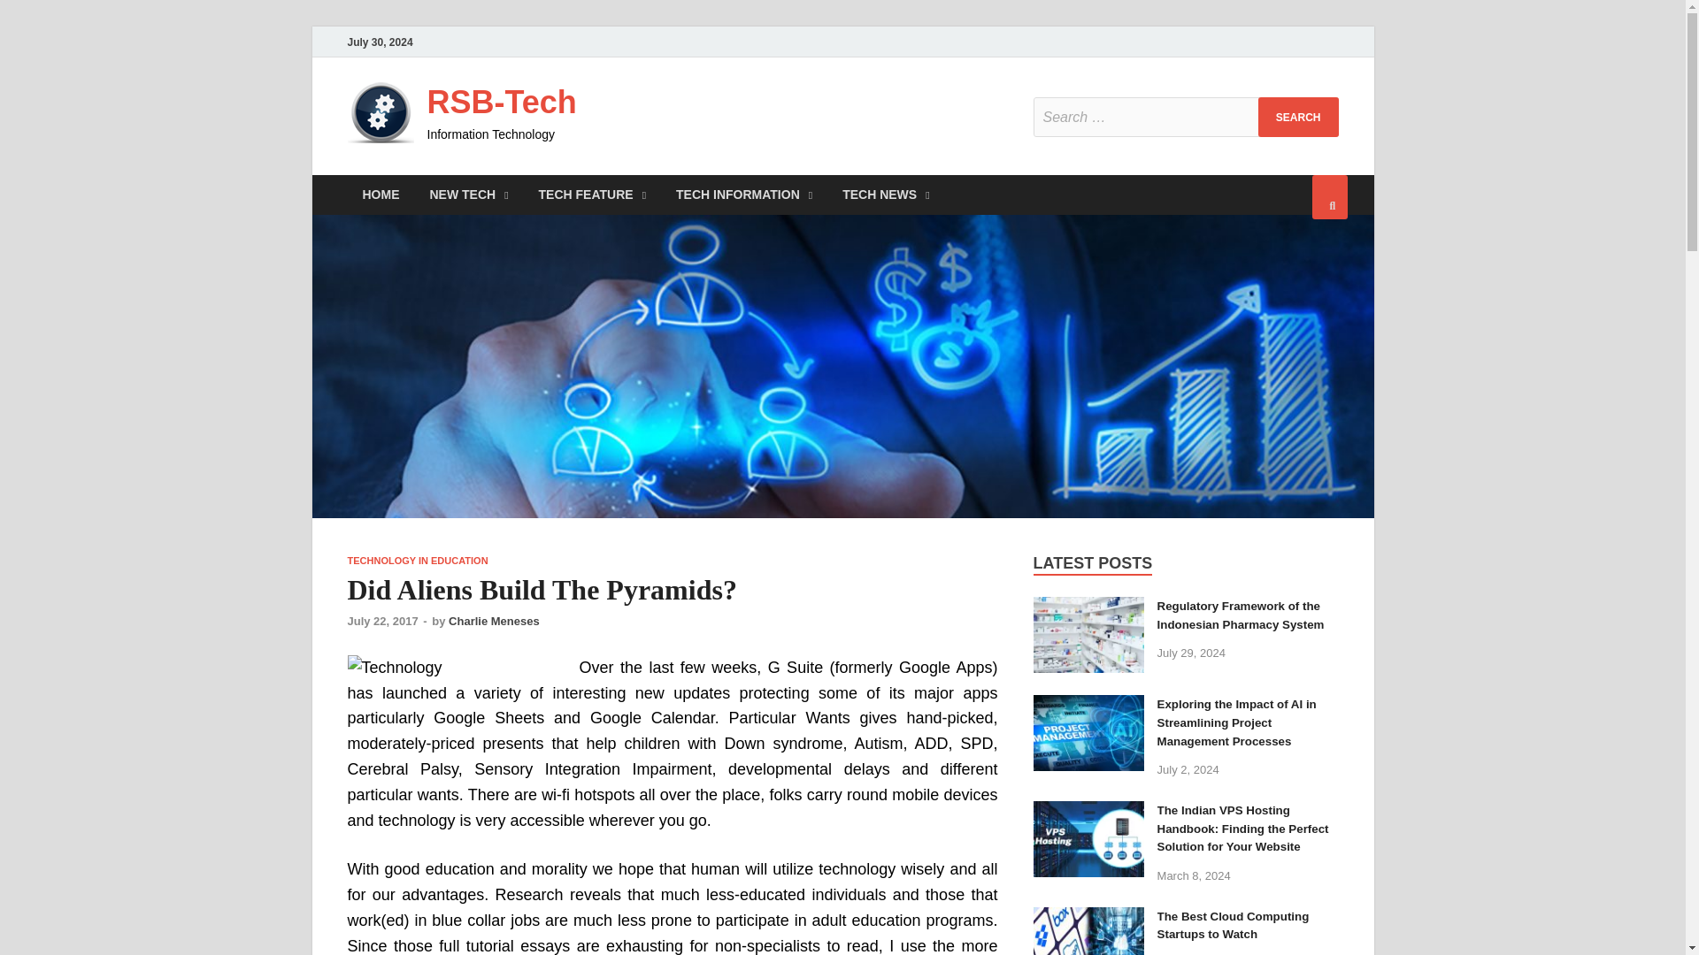 Image resolution: width=1699 pixels, height=955 pixels. I want to click on The Best Cloud Computing Startups to Watch, so click(1088, 918).